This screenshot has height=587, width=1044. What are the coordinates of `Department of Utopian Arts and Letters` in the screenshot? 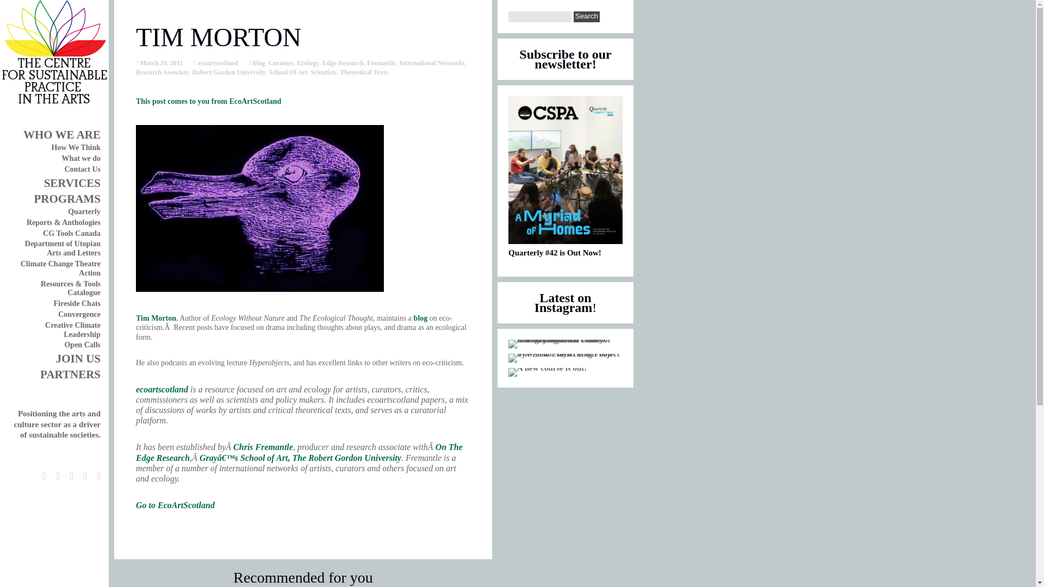 It's located at (63, 248).